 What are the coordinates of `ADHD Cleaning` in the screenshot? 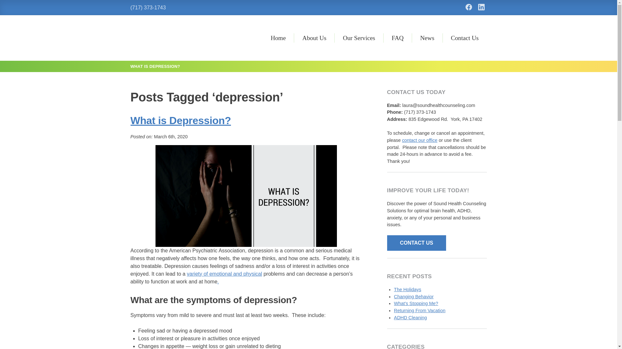 It's located at (410, 318).